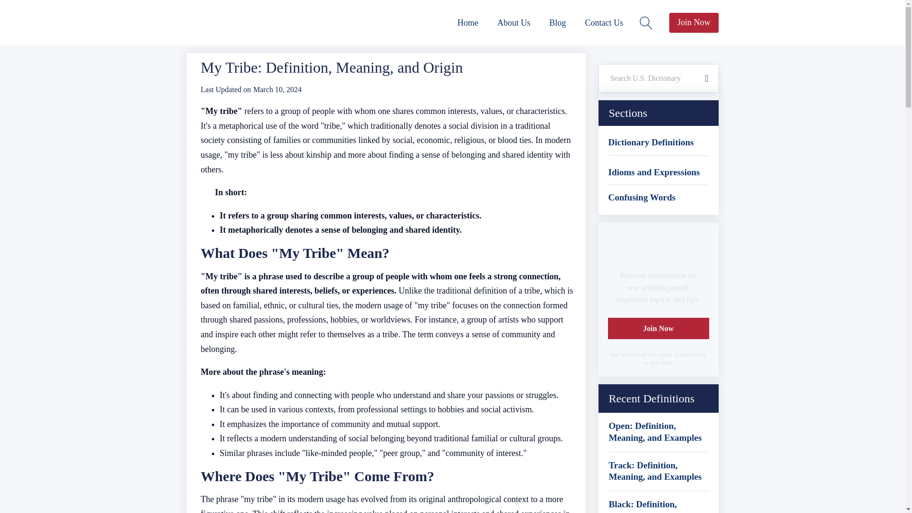 The width and height of the screenshot is (912, 513). I want to click on Join Now, so click(693, 23).